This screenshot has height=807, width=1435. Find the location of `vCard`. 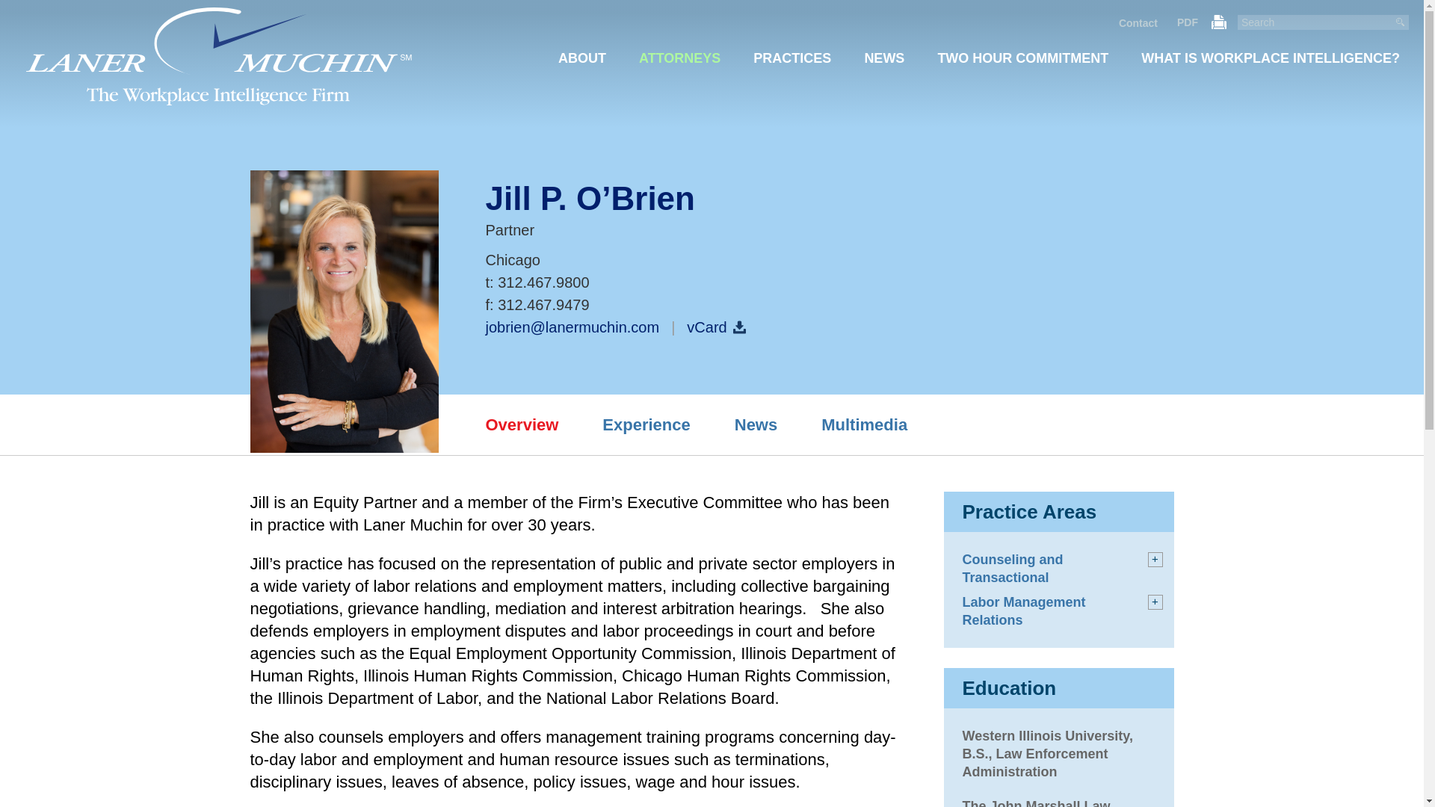

vCard is located at coordinates (716, 327).